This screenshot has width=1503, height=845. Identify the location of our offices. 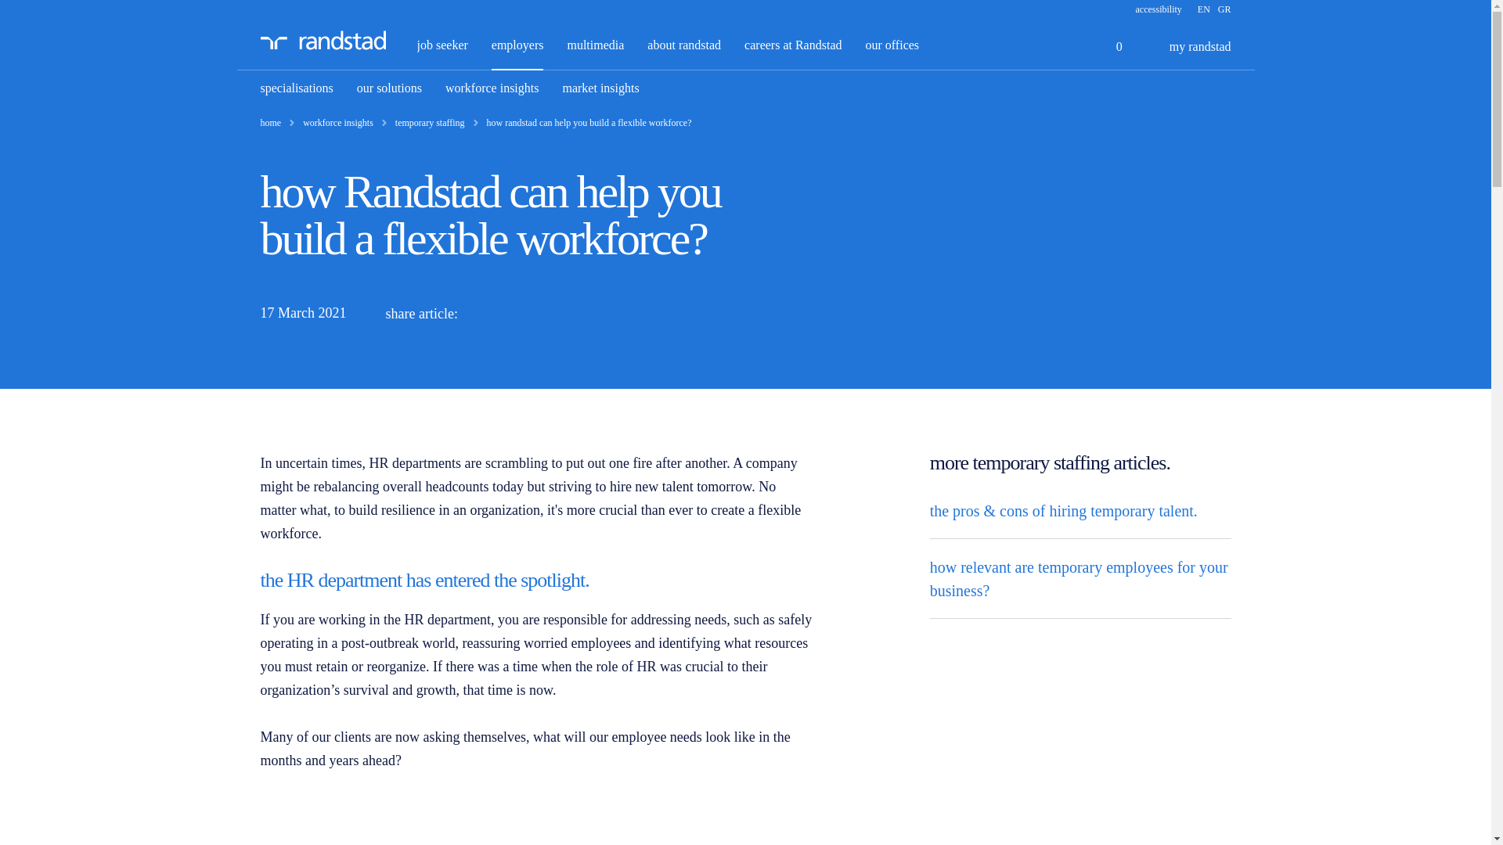
(892, 44).